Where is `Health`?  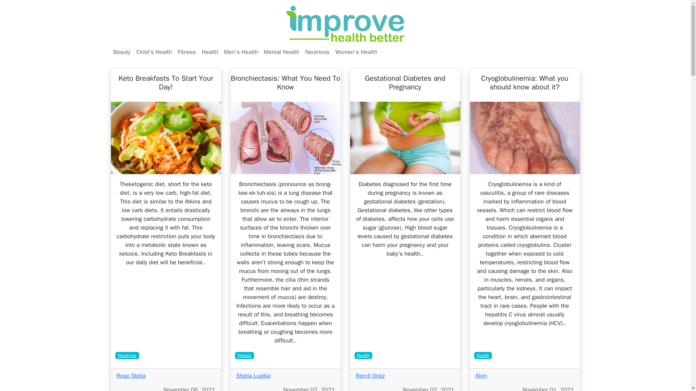 Health is located at coordinates (483, 356).